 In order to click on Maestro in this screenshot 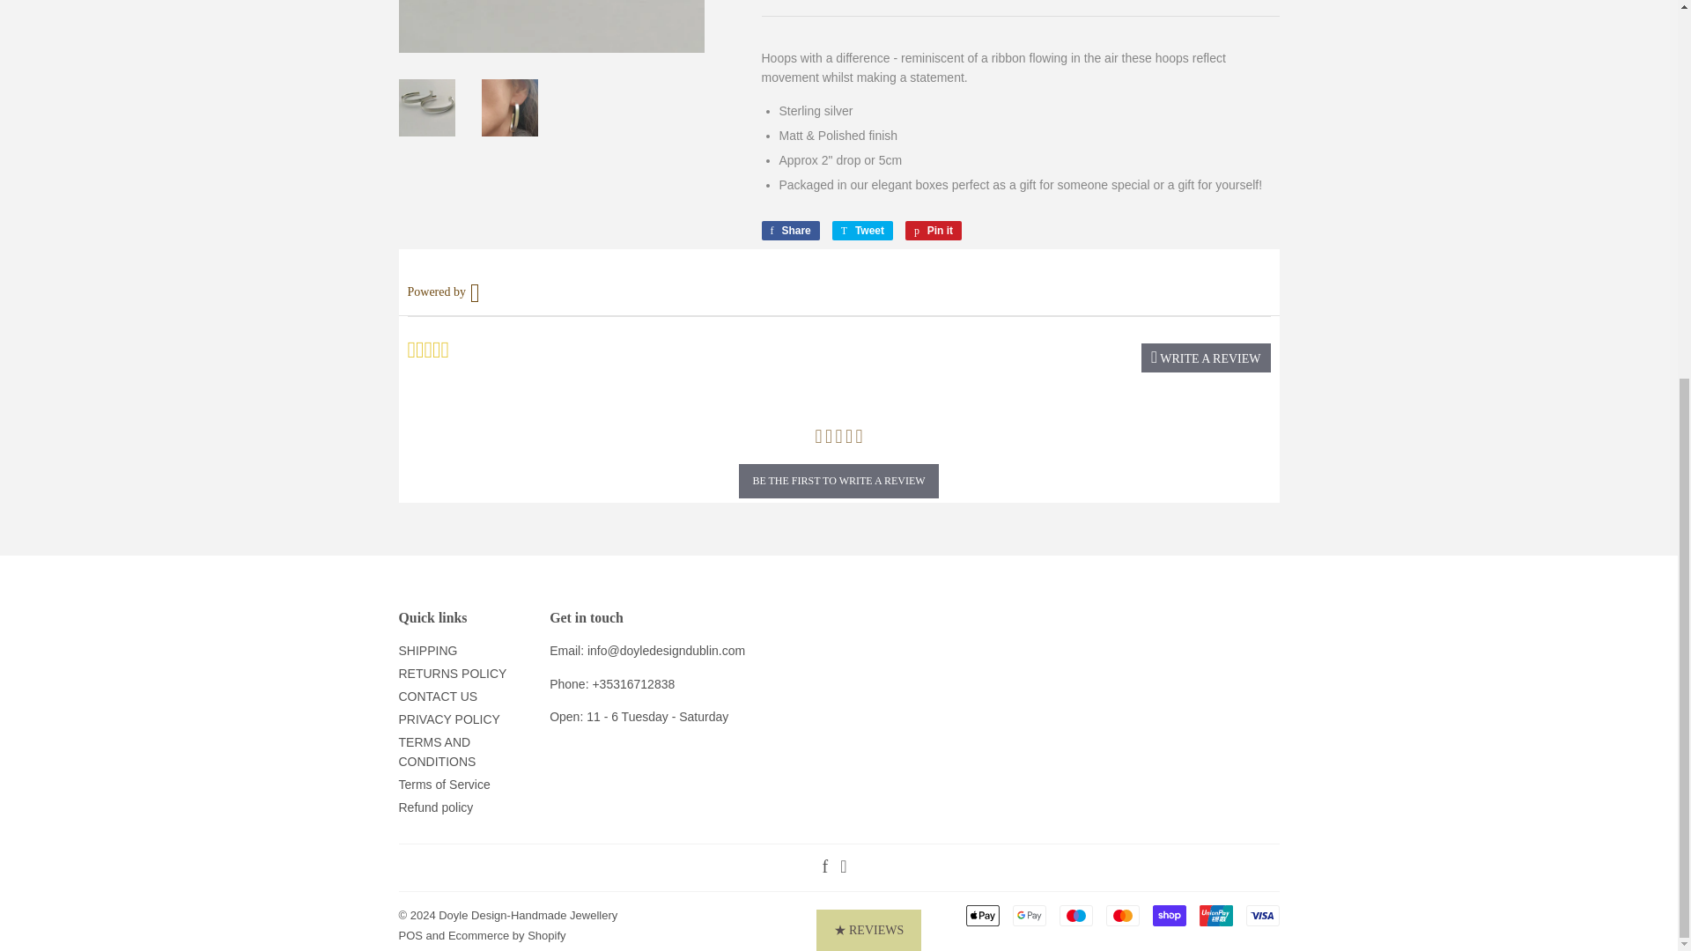, I will do `click(1215, 916)`.